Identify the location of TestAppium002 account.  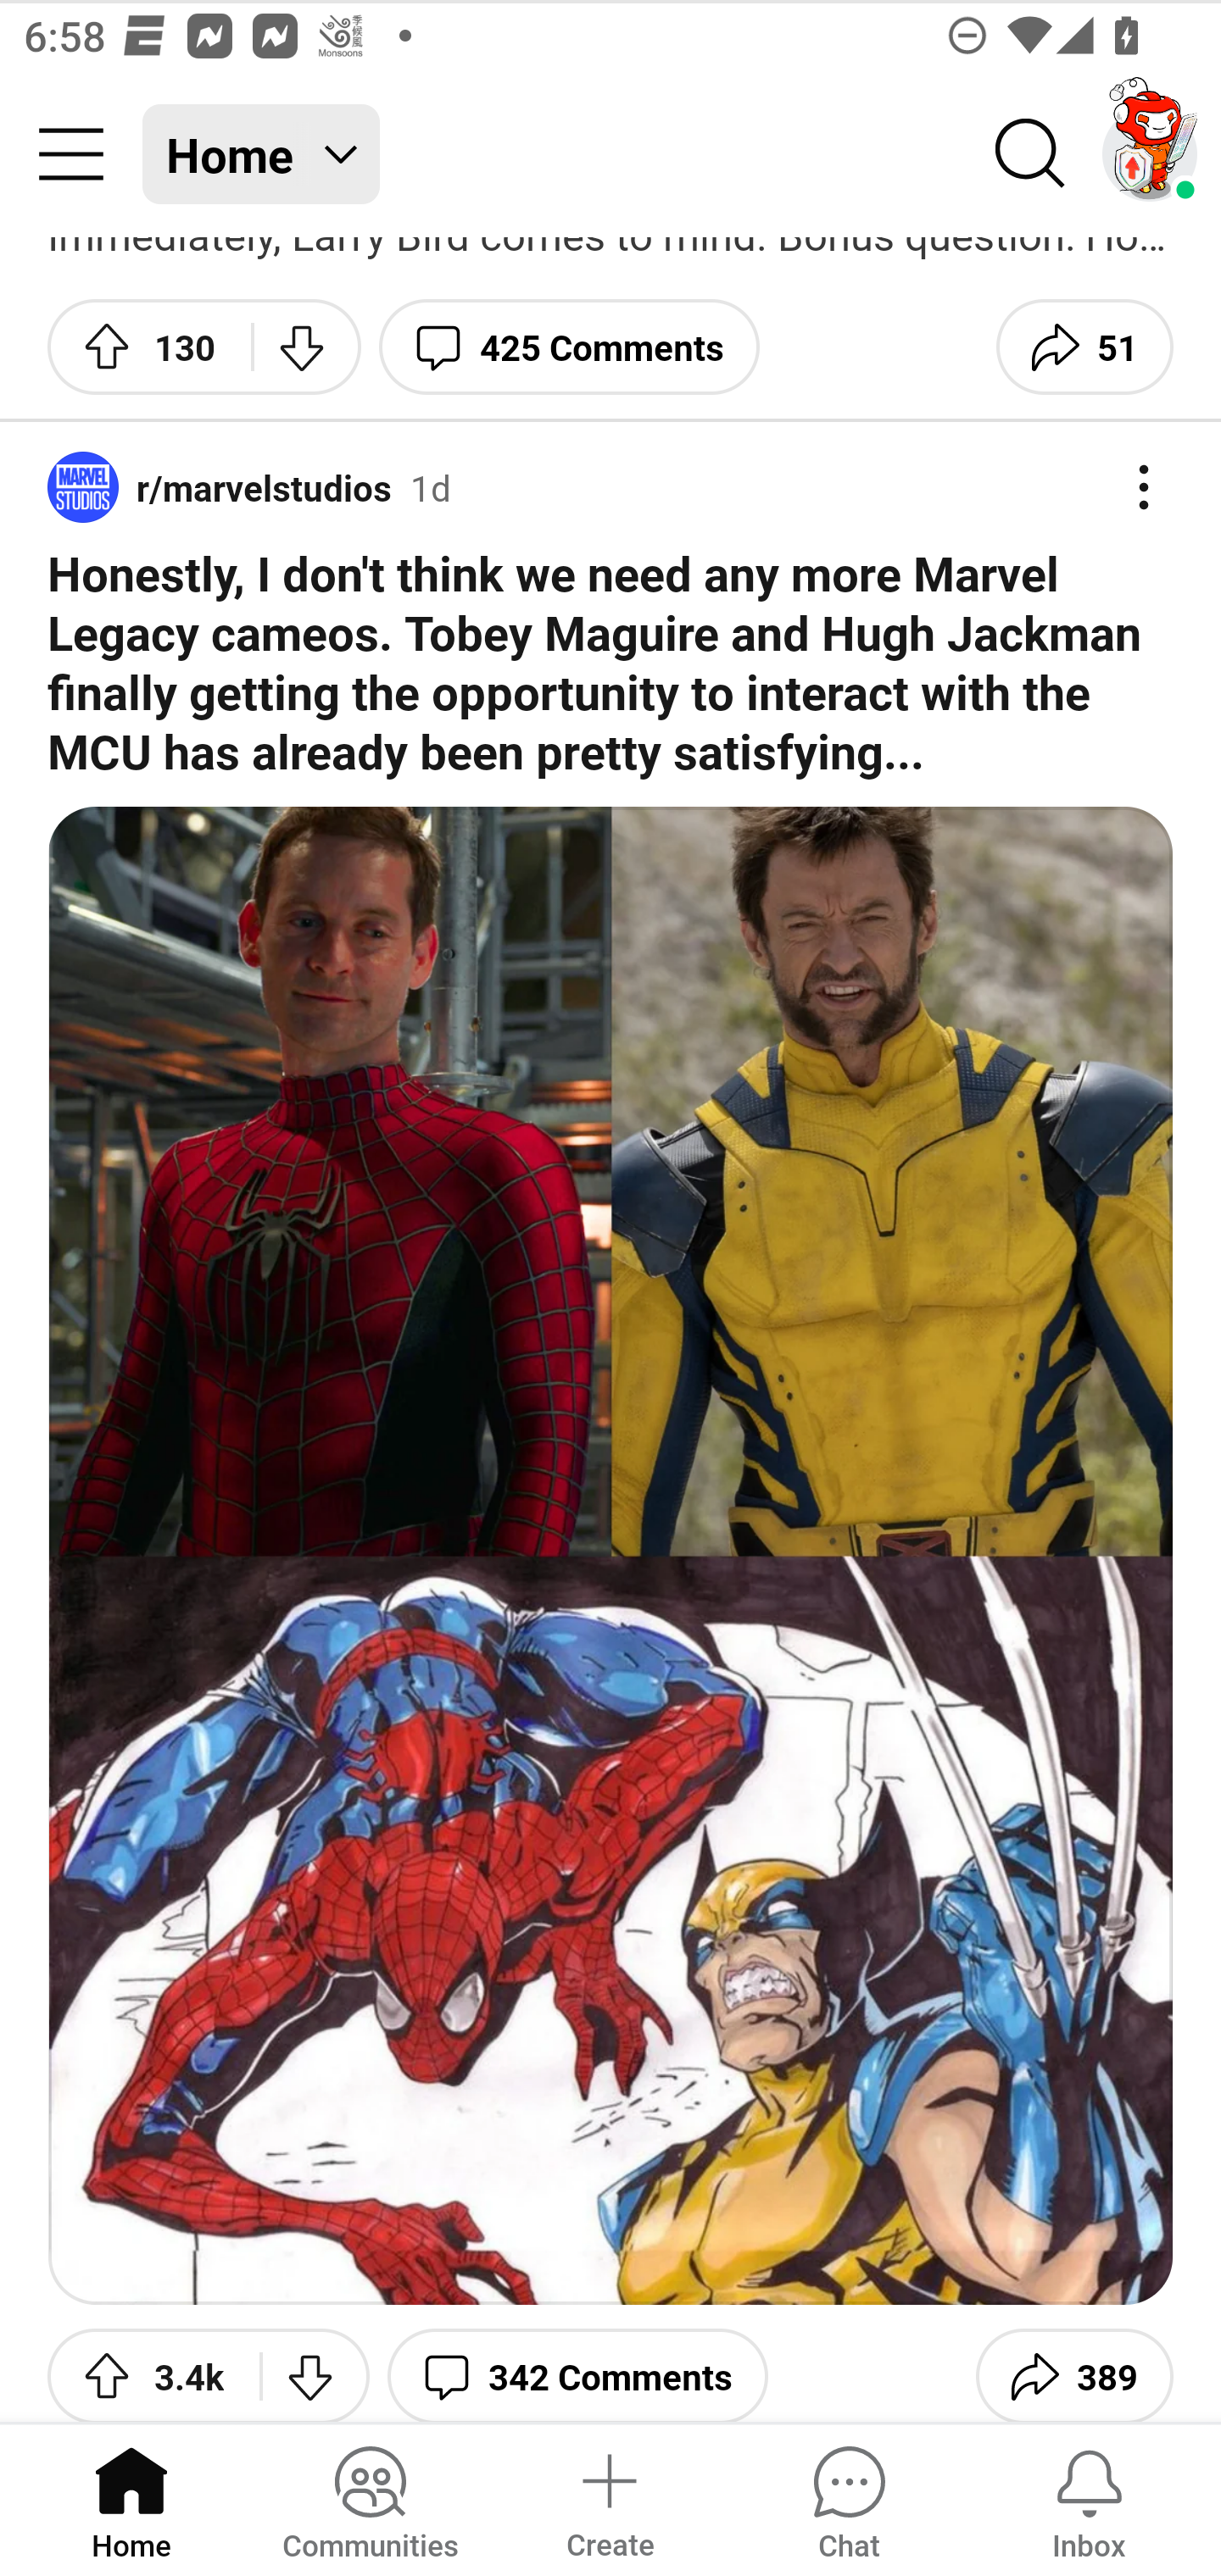
(1150, 154).